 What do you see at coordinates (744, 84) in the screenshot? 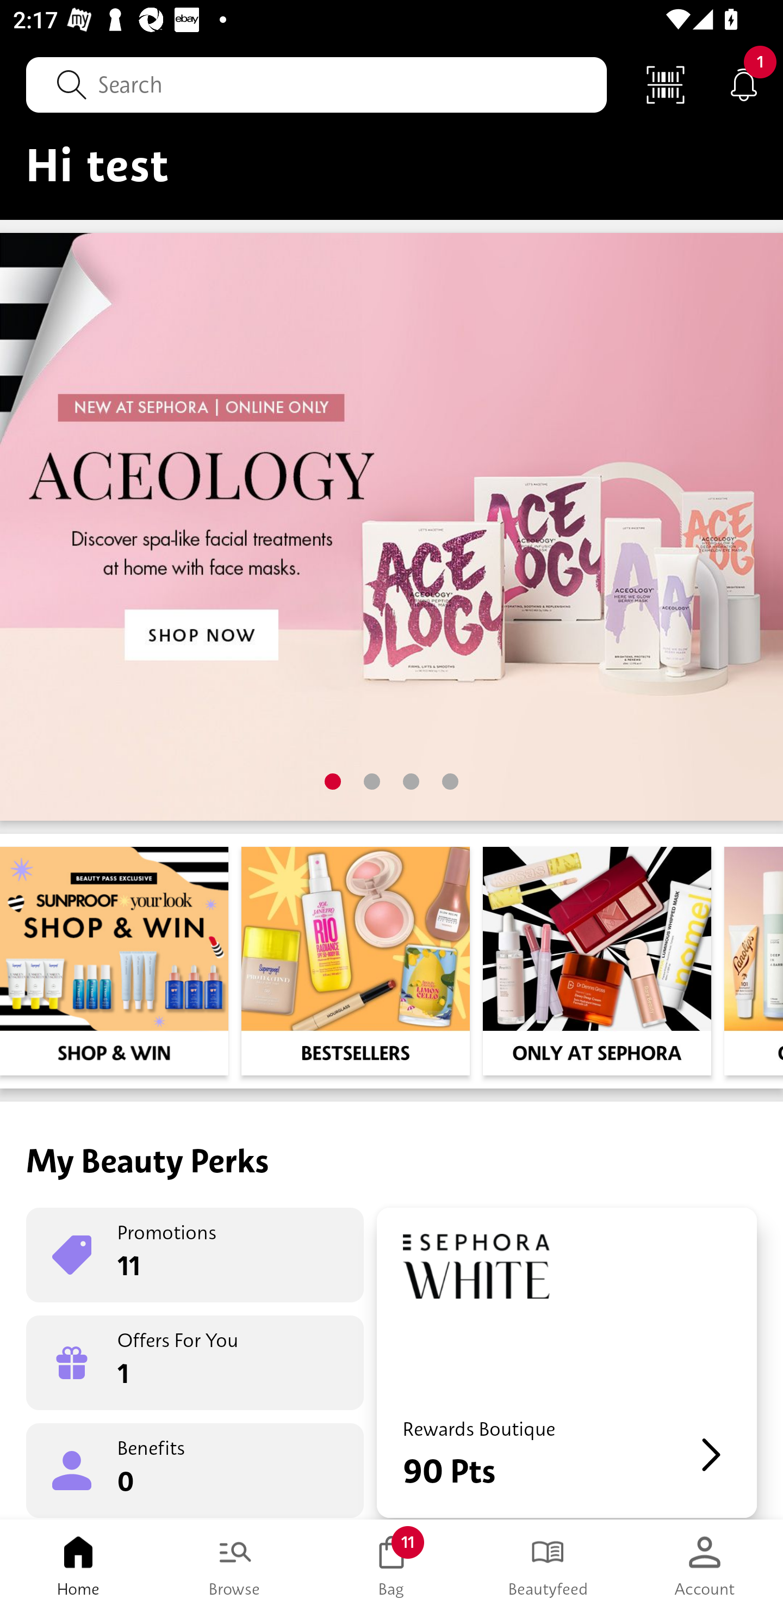
I see `Notifications` at bounding box center [744, 84].